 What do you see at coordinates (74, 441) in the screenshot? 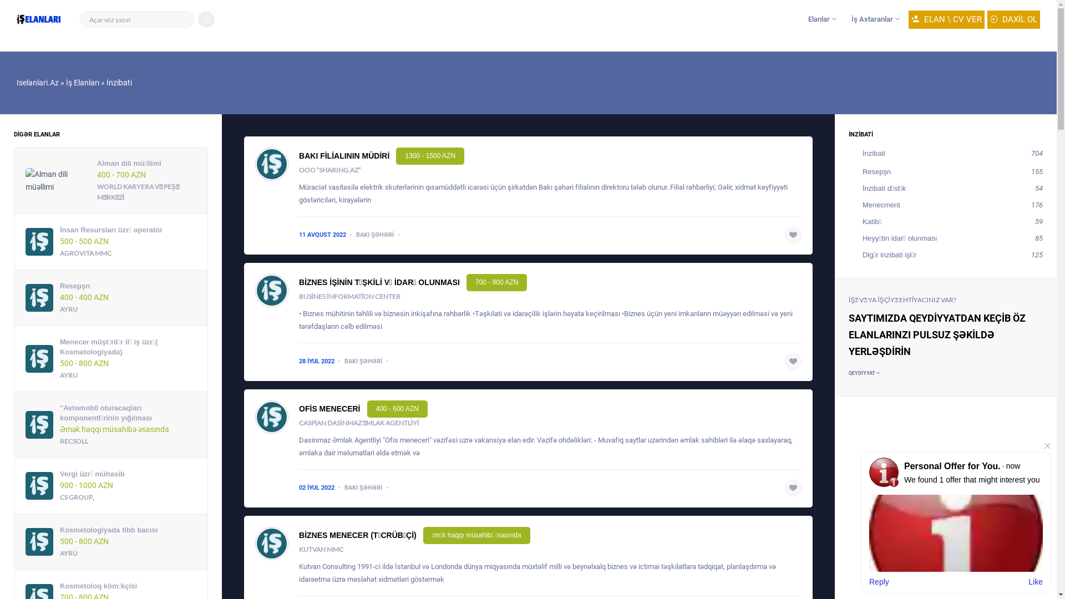
I see `RECSOLL` at bounding box center [74, 441].